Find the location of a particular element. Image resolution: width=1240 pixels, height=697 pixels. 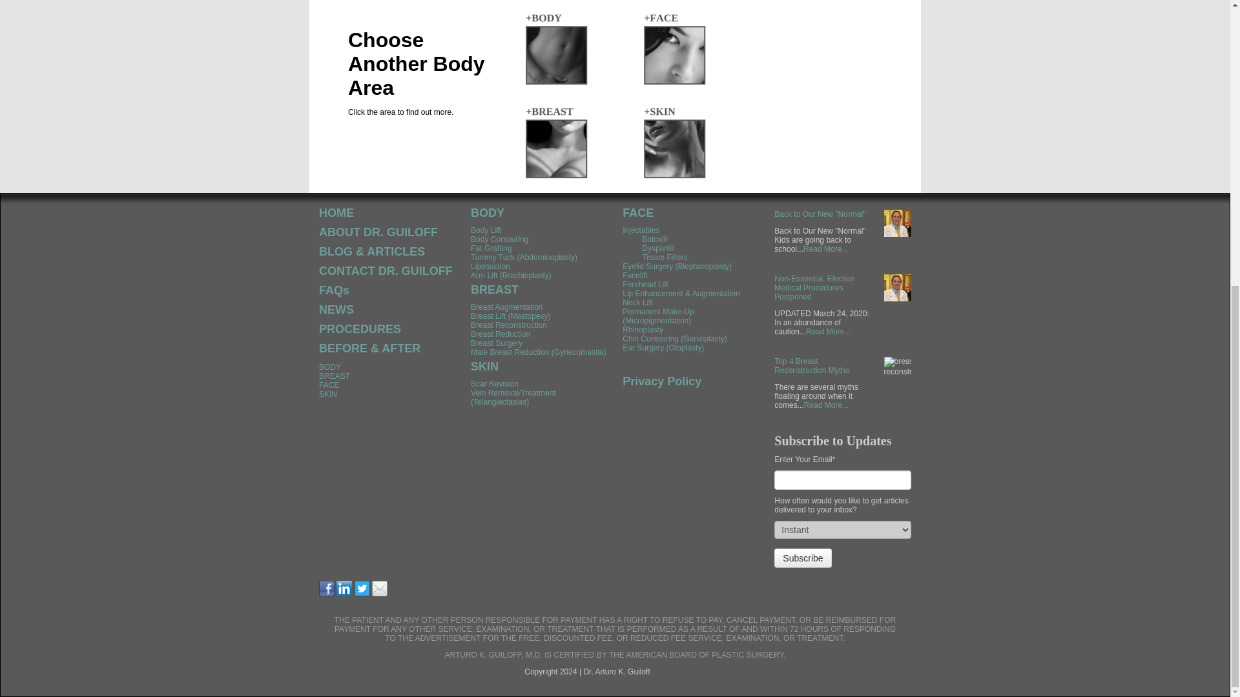

FAQs is located at coordinates (334, 290).